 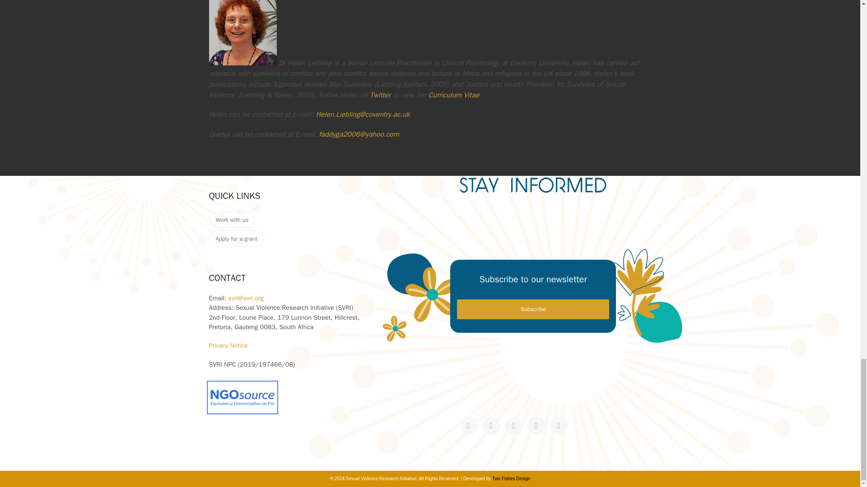 I want to click on Twitter, so click(x=468, y=426).